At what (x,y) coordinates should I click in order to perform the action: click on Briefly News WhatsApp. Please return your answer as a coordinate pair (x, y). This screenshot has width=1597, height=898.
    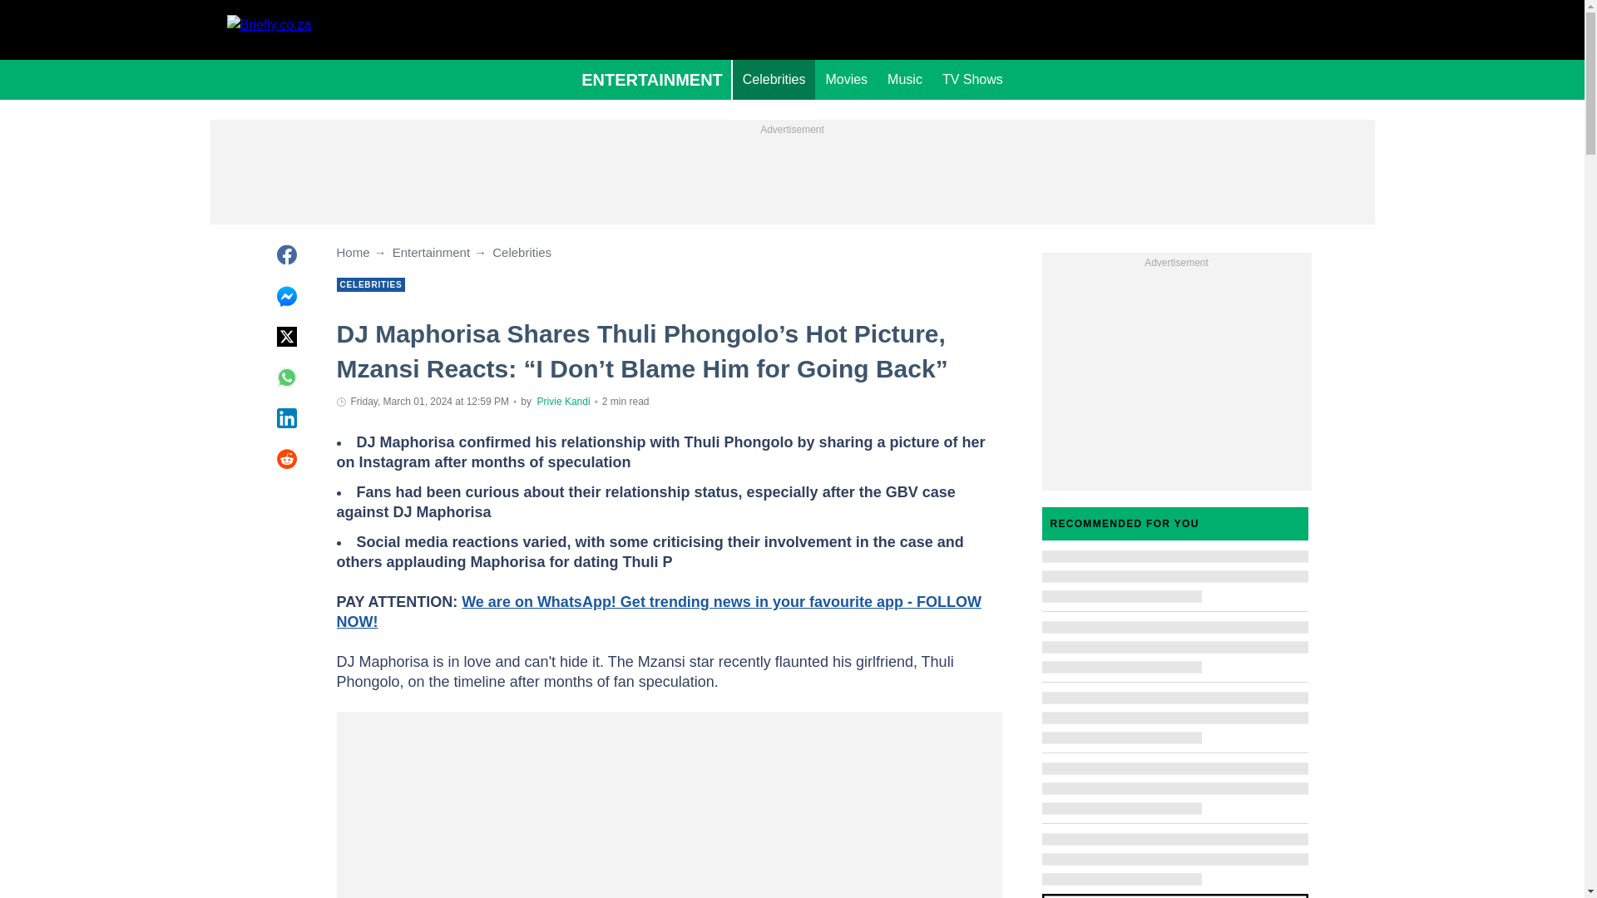
    Looking at the image, I should click on (657, 612).